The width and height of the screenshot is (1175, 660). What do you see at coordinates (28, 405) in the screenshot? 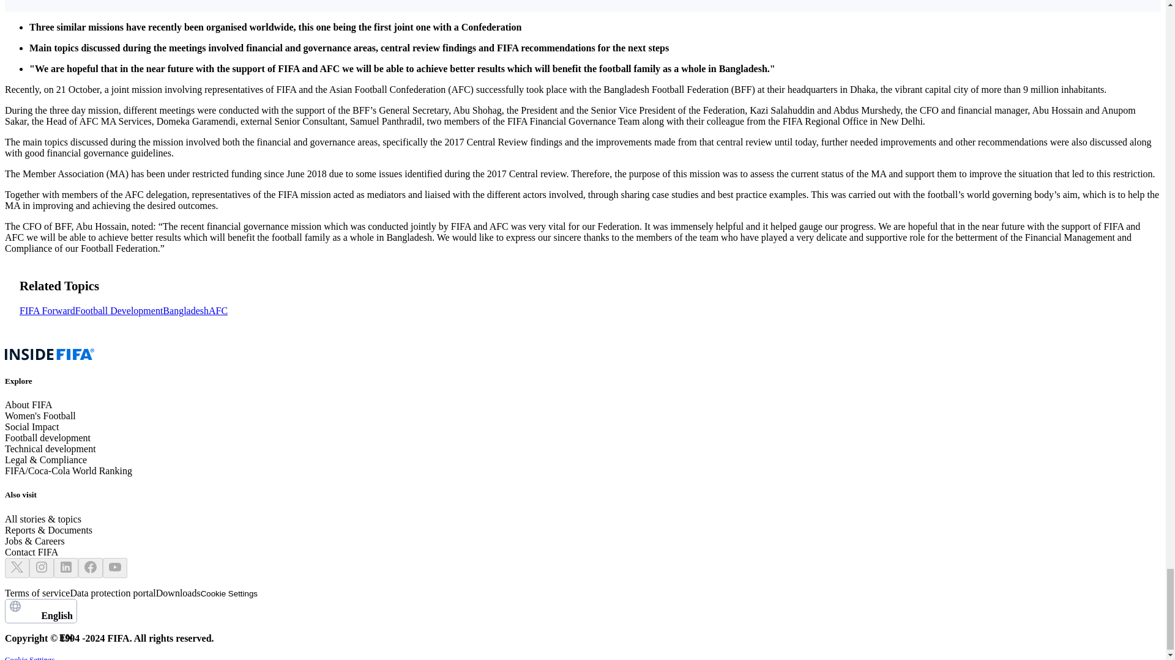
I see `About FIFA` at bounding box center [28, 405].